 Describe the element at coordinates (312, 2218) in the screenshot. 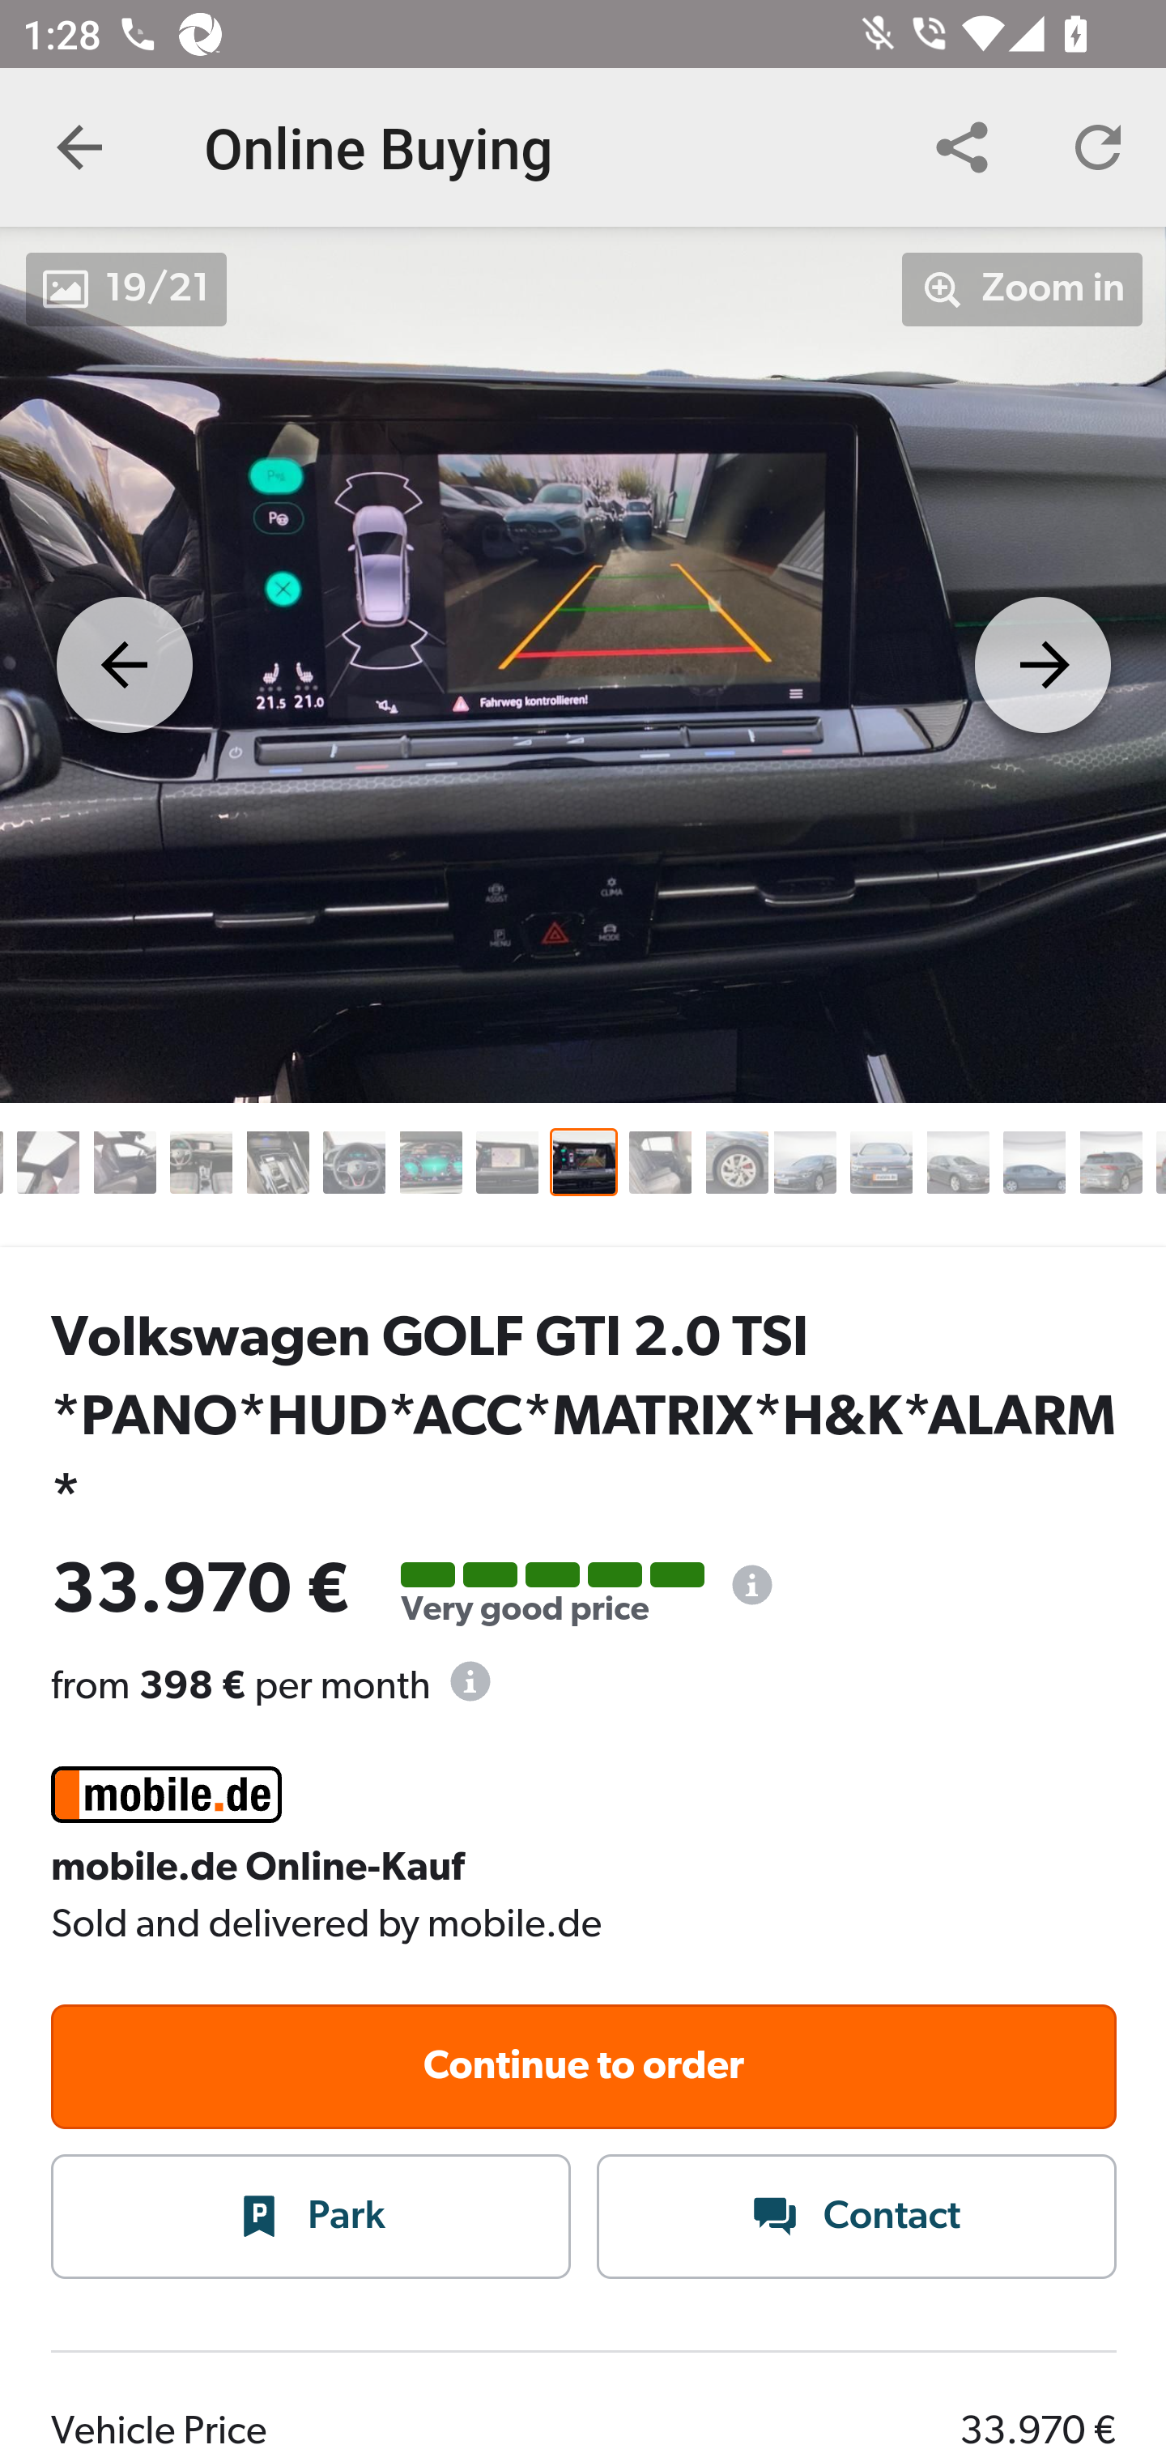

I see `Park` at that location.